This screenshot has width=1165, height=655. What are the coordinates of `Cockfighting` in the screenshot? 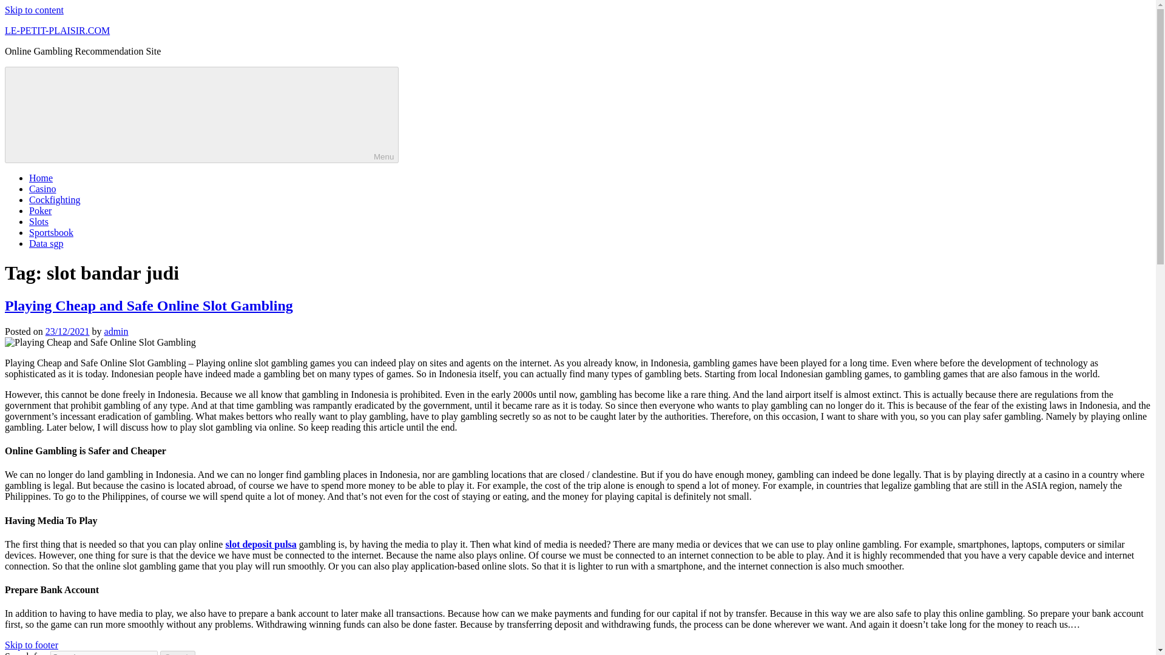 It's located at (55, 200).